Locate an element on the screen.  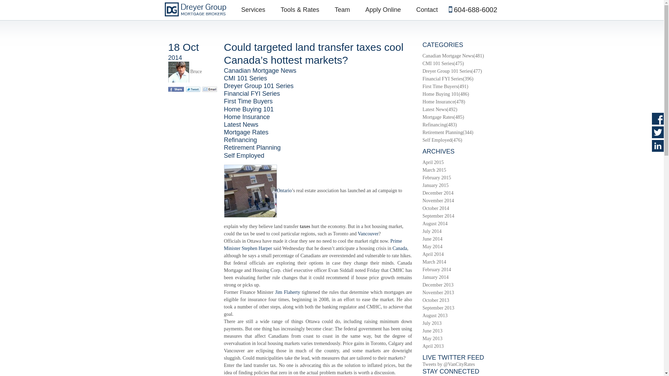
Vancouver is located at coordinates (368, 234).